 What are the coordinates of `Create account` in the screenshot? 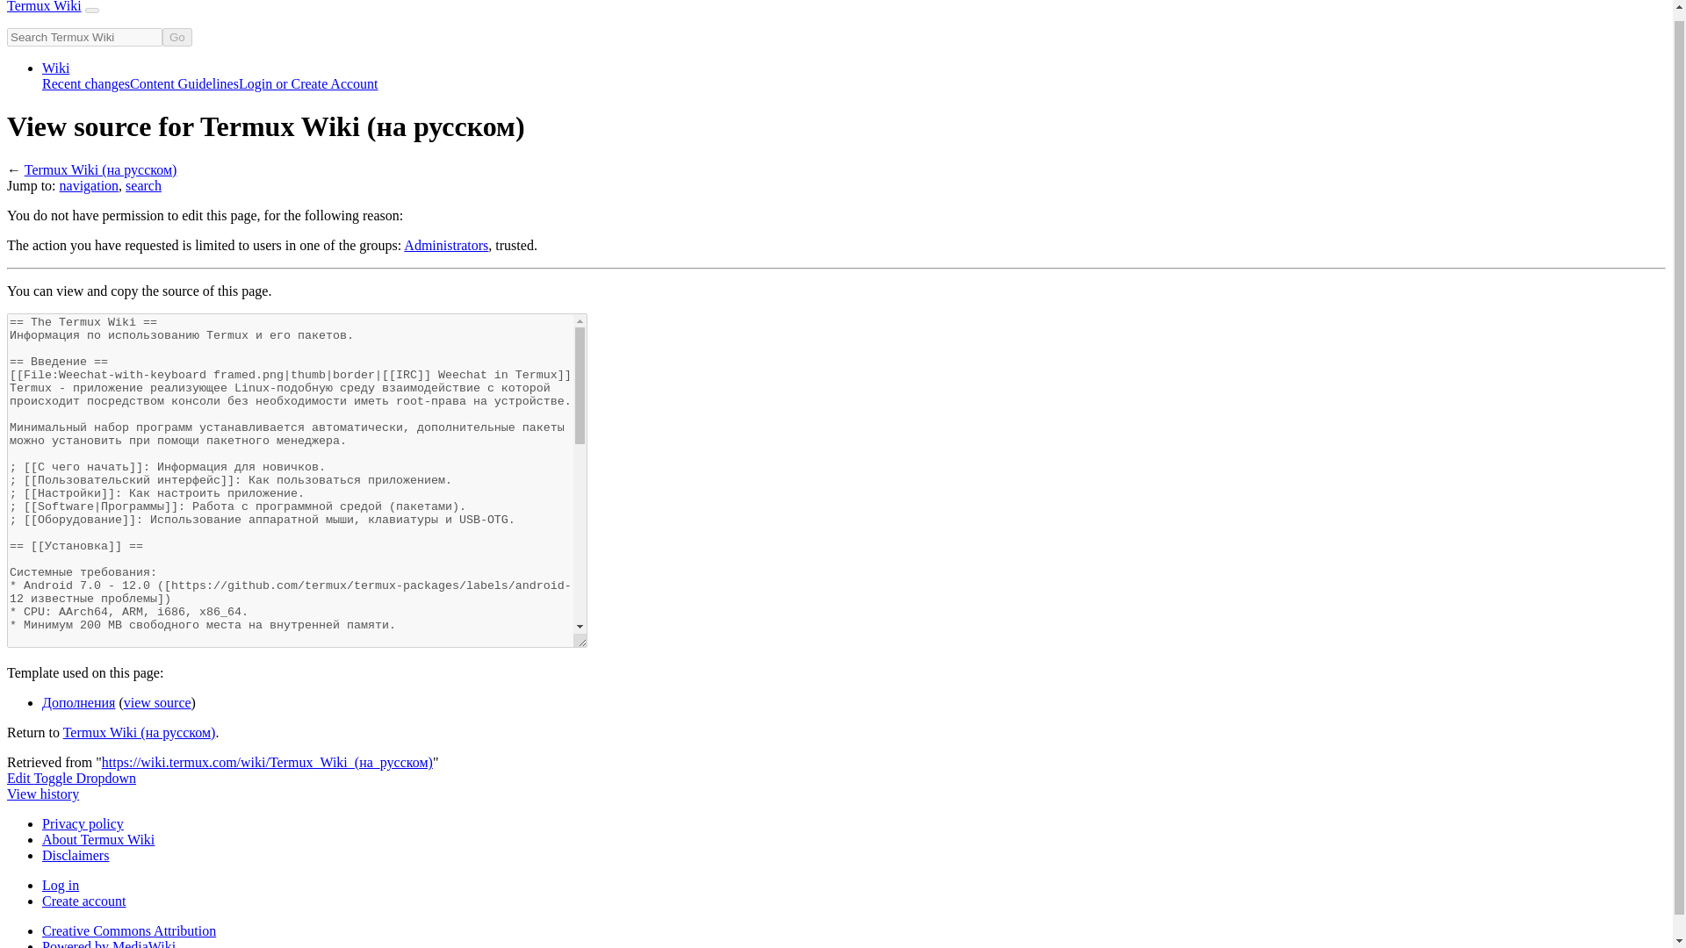 It's located at (84, 901).